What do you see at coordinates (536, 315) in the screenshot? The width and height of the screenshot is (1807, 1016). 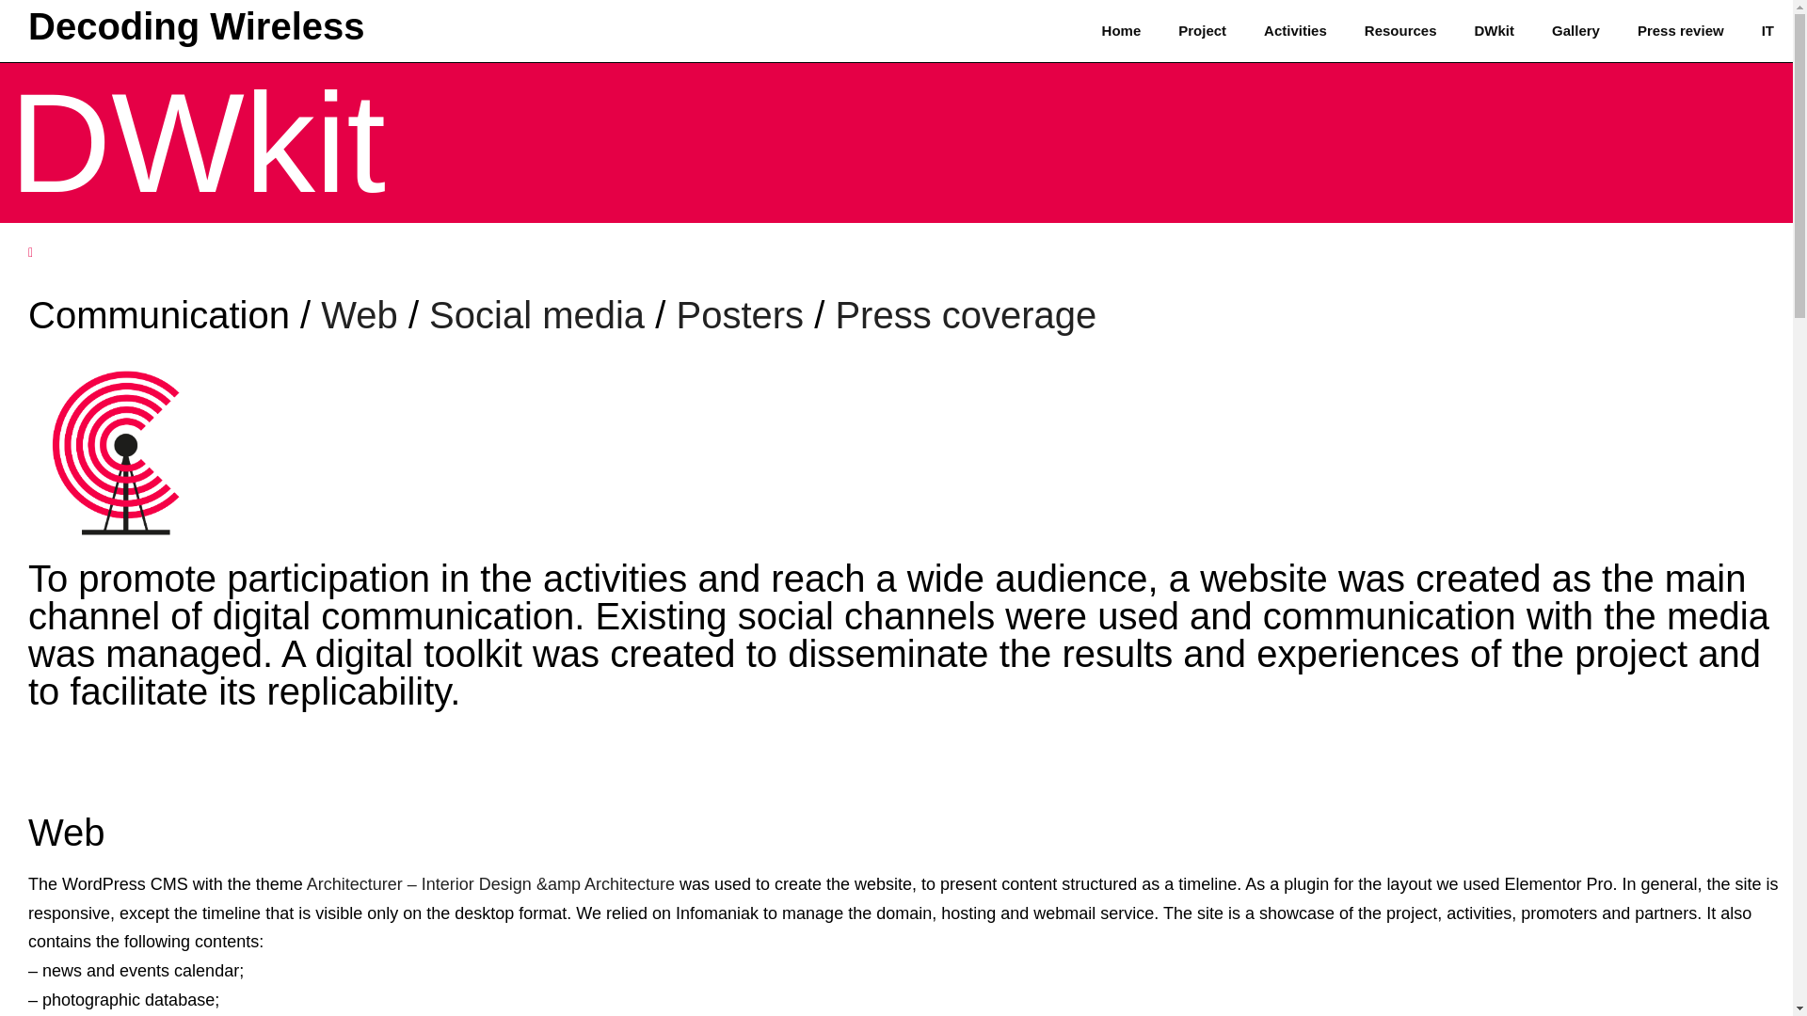 I see `Social media` at bounding box center [536, 315].